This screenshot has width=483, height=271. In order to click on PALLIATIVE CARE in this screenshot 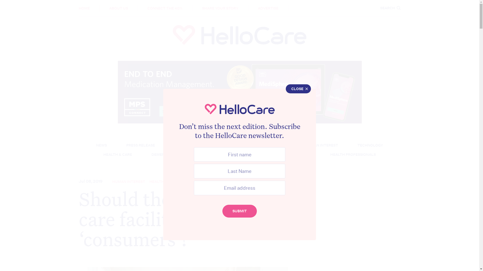, I will do `click(219, 5)`.